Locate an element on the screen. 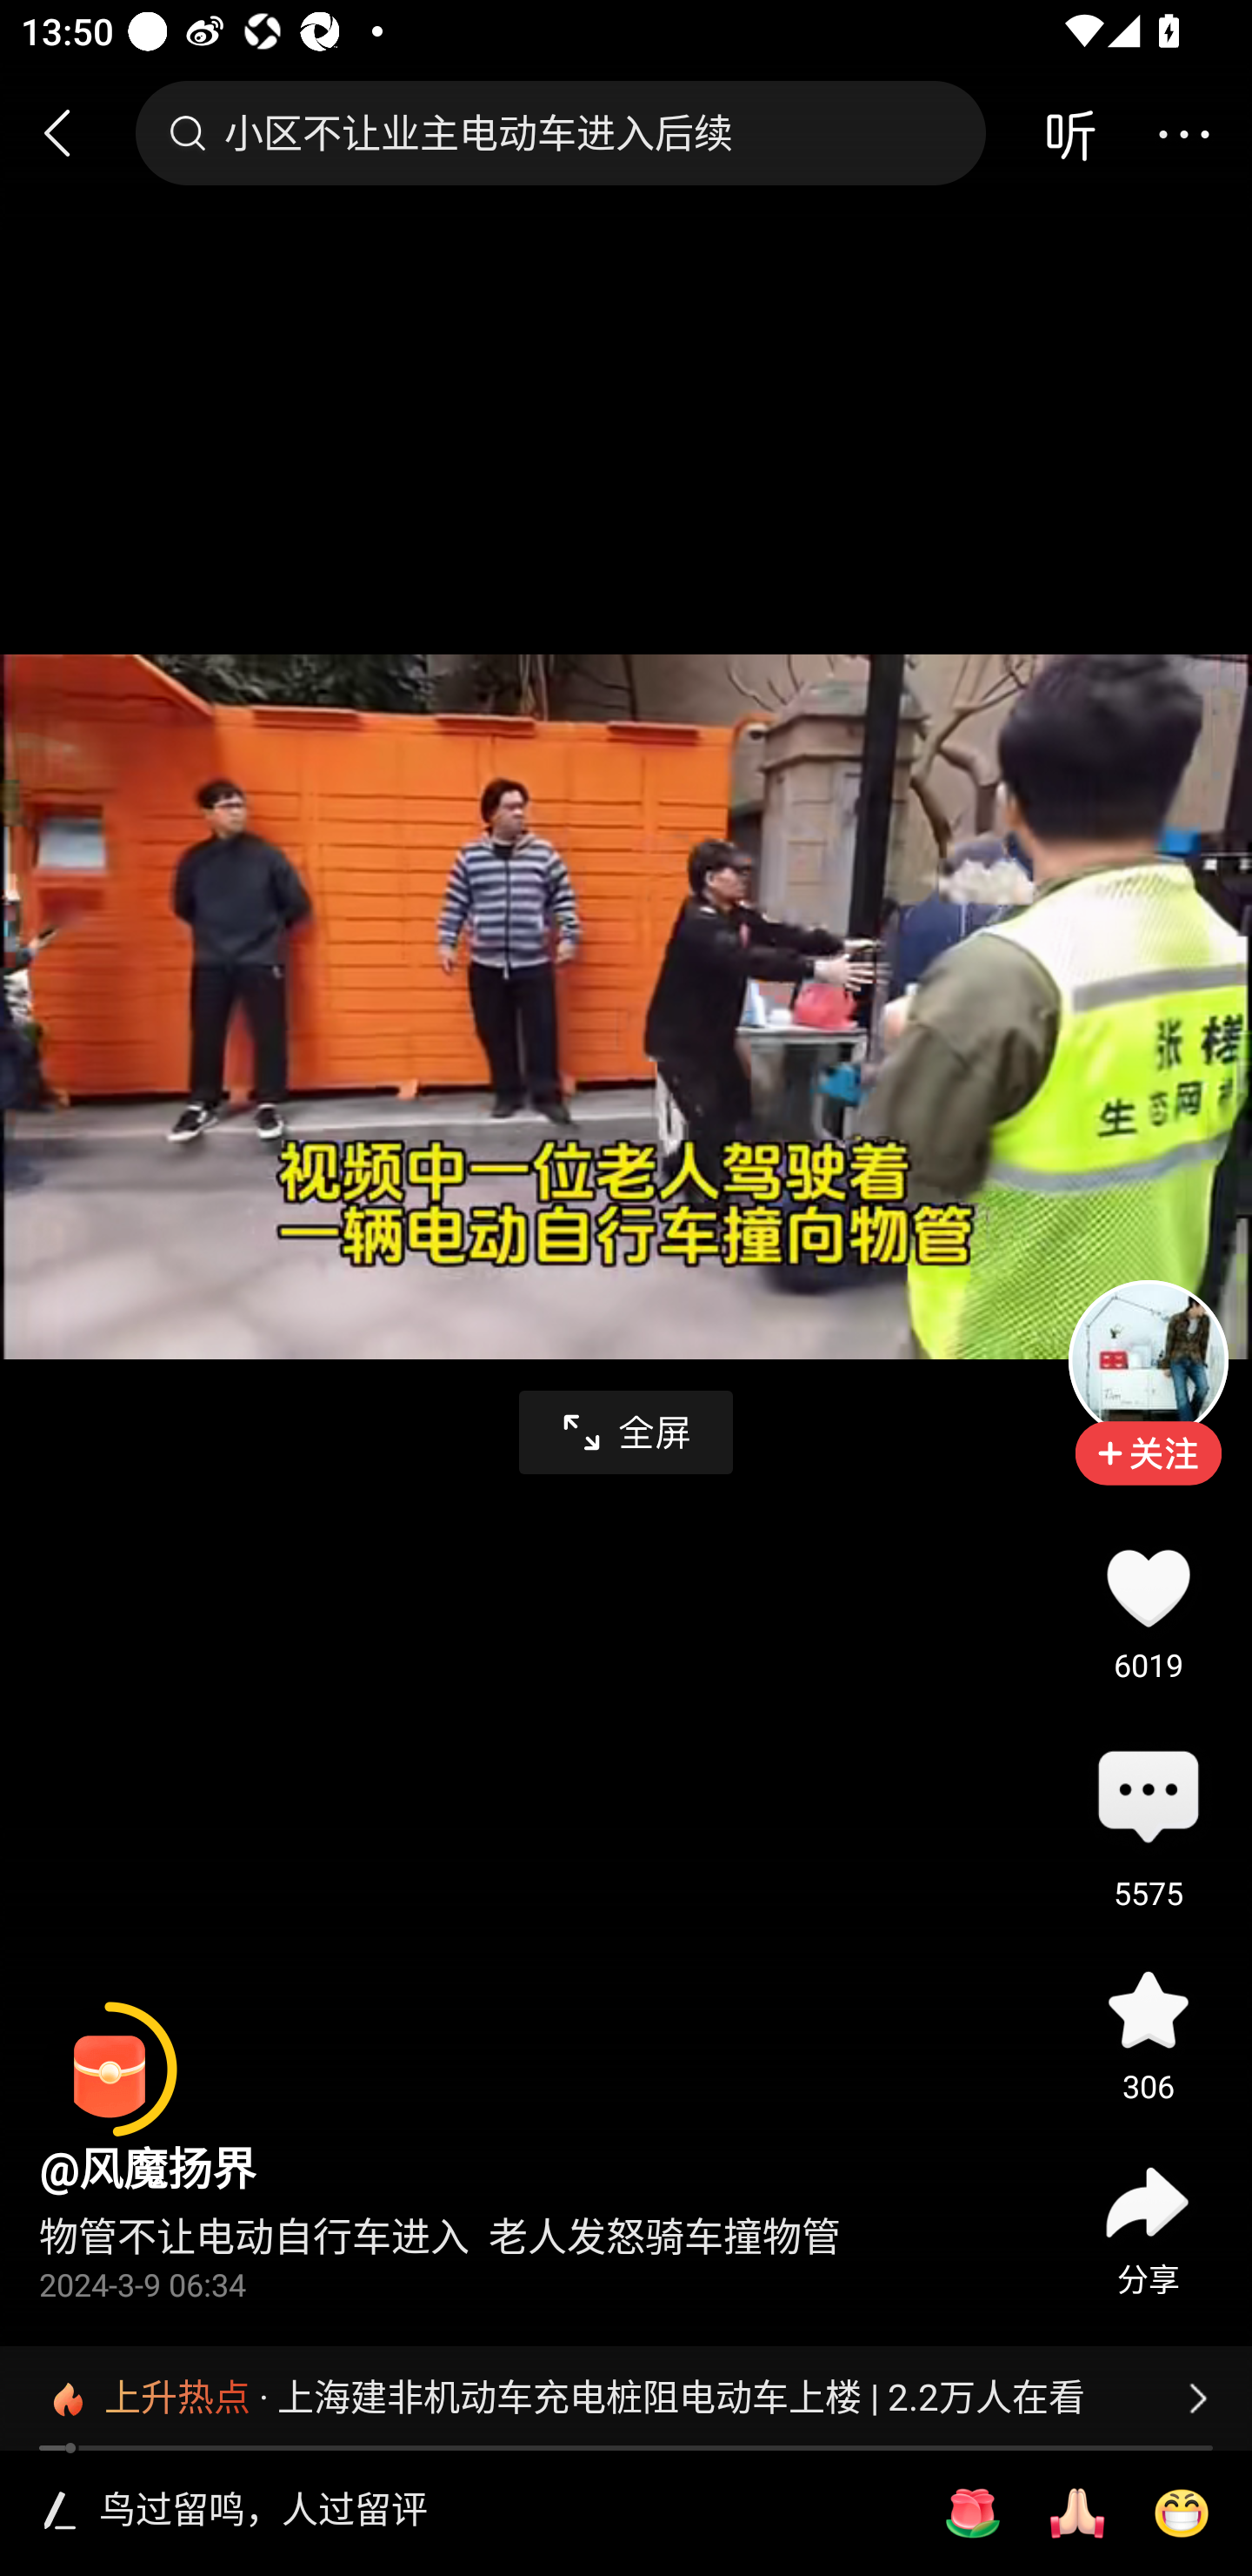 This screenshot has width=1252, height=2576. 分享 is located at coordinates (1148, 2204).